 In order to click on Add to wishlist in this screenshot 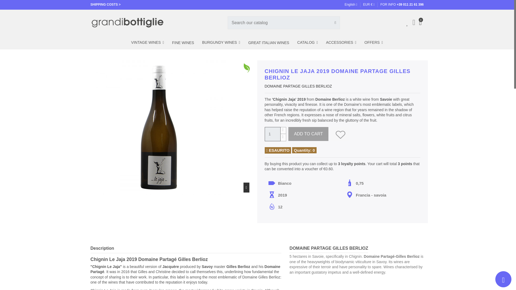, I will do `click(340, 134)`.